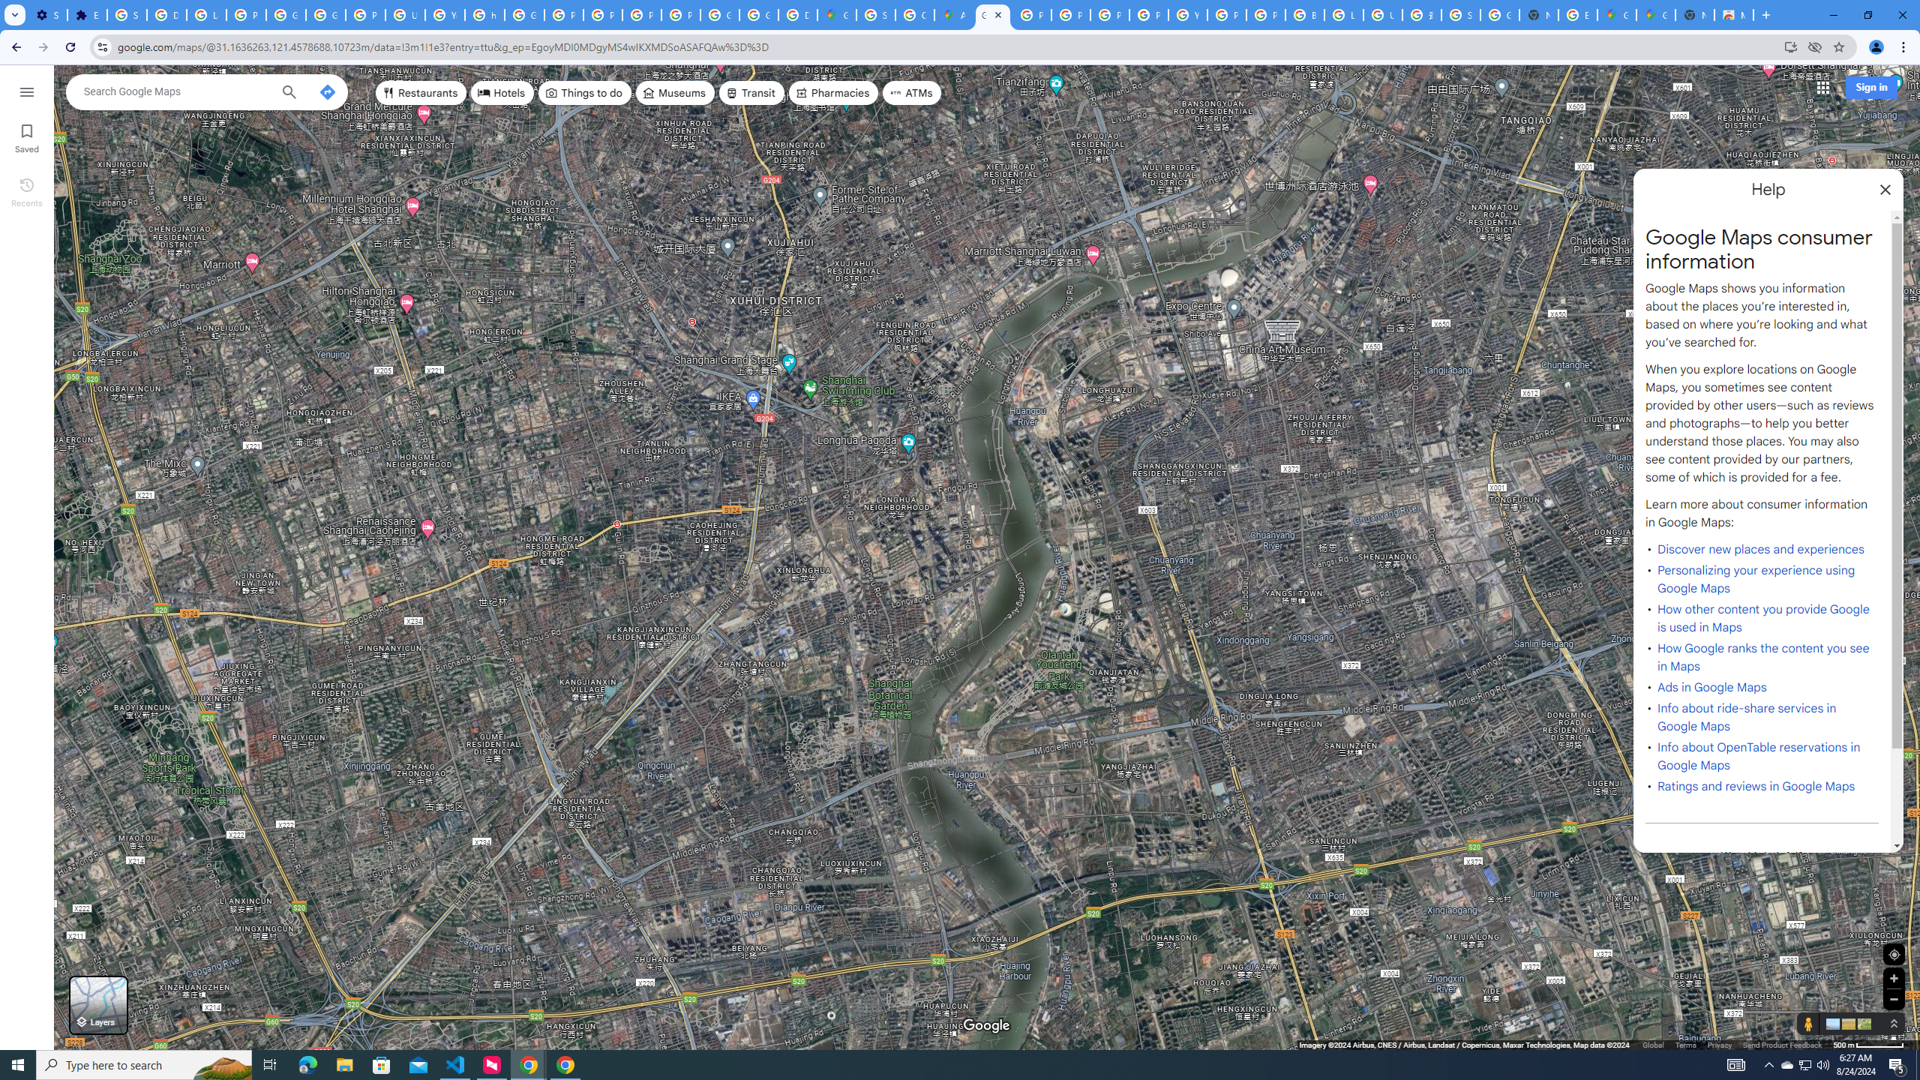  Describe the element at coordinates (1869, 1044) in the screenshot. I see `500 m` at that location.